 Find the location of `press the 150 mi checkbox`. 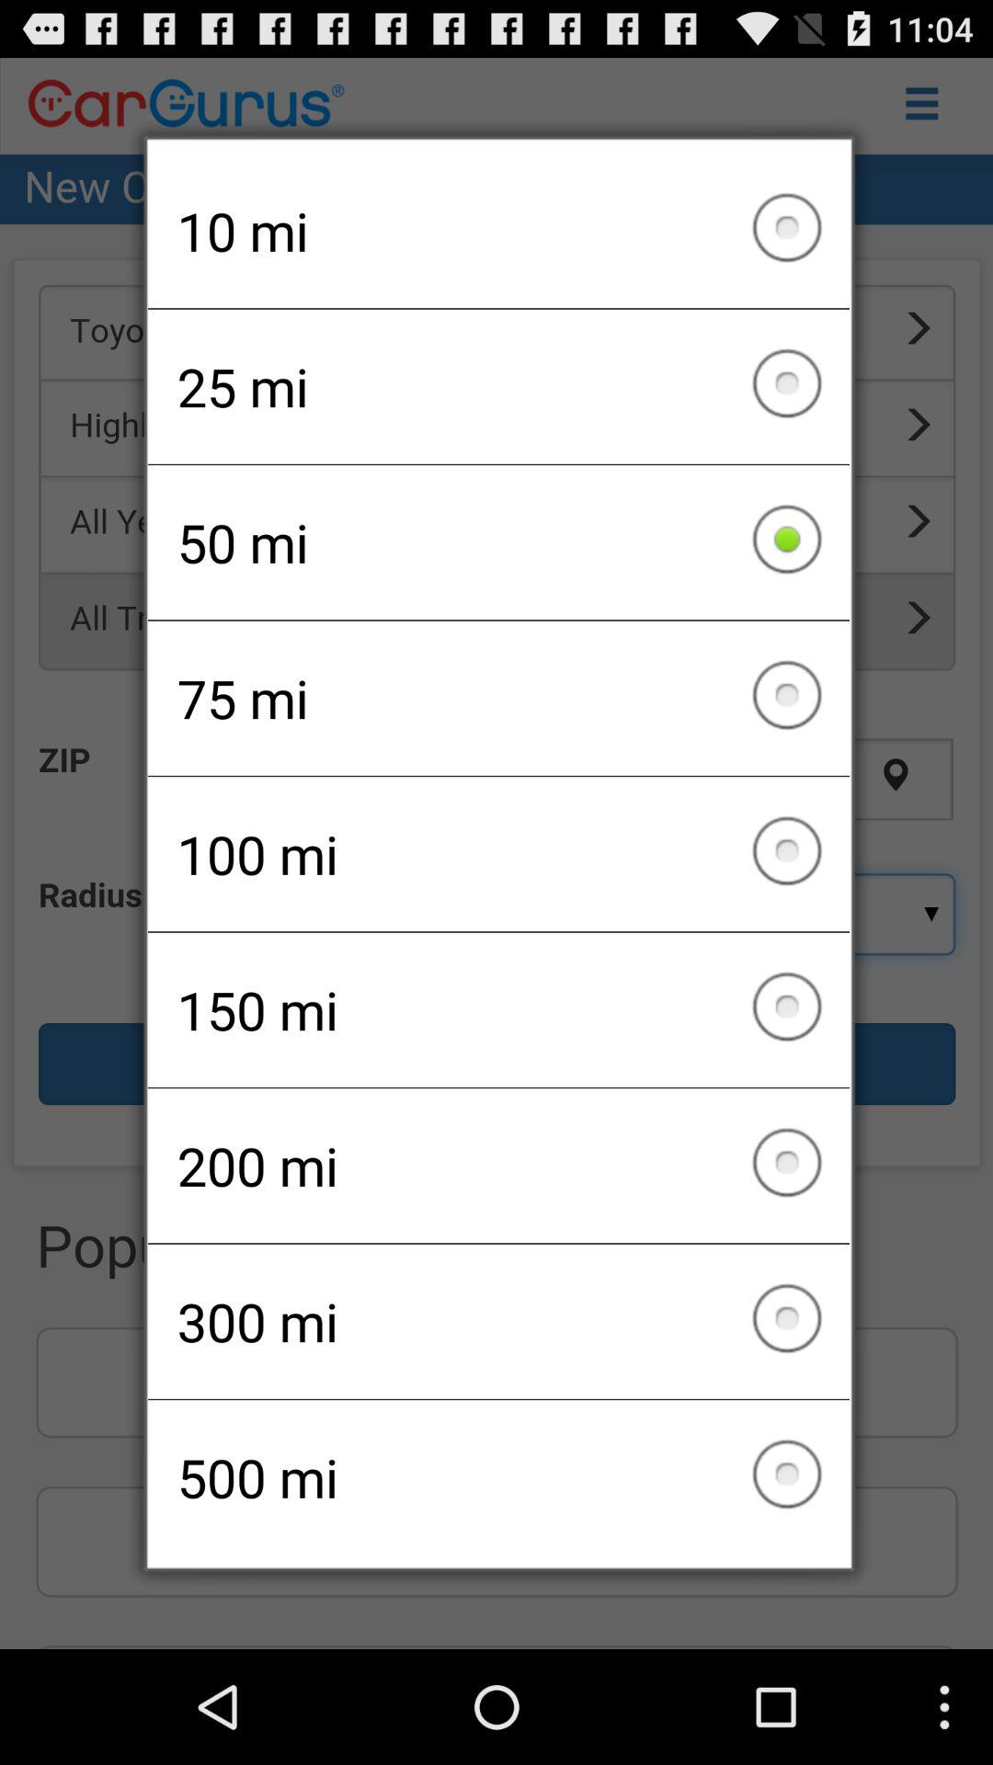

press the 150 mi checkbox is located at coordinates (498, 1009).